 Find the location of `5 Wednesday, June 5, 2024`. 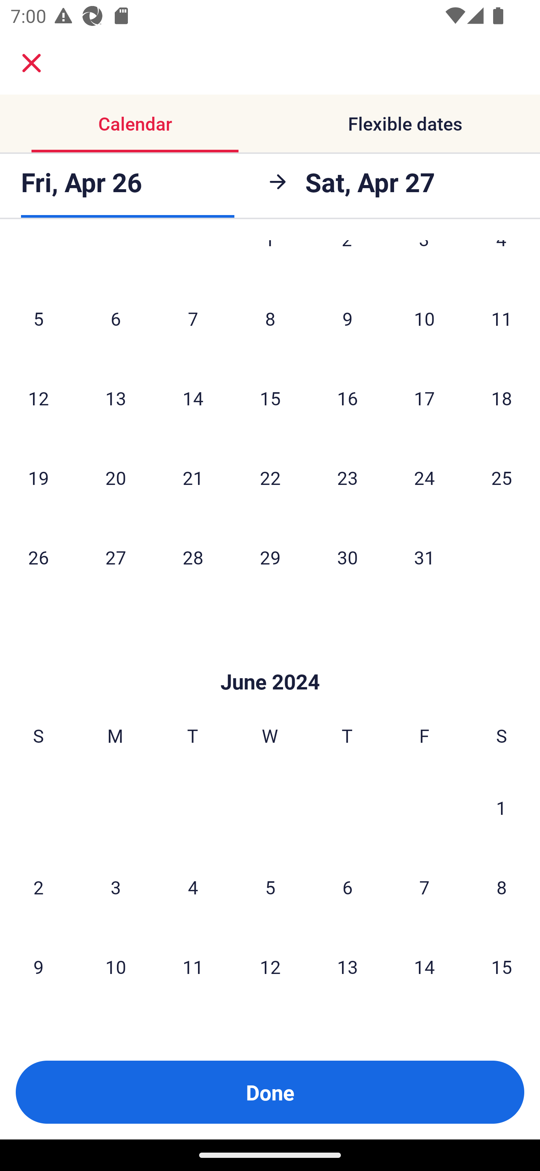

5 Wednesday, June 5, 2024 is located at coordinates (270, 887).